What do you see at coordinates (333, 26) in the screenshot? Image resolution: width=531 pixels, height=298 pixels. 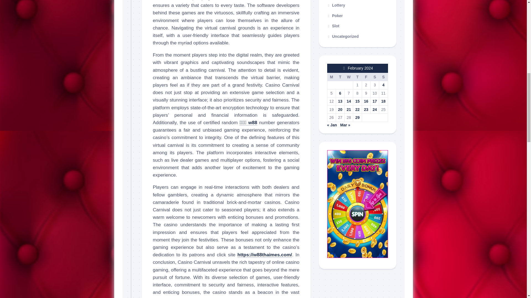 I see `Slot` at bounding box center [333, 26].